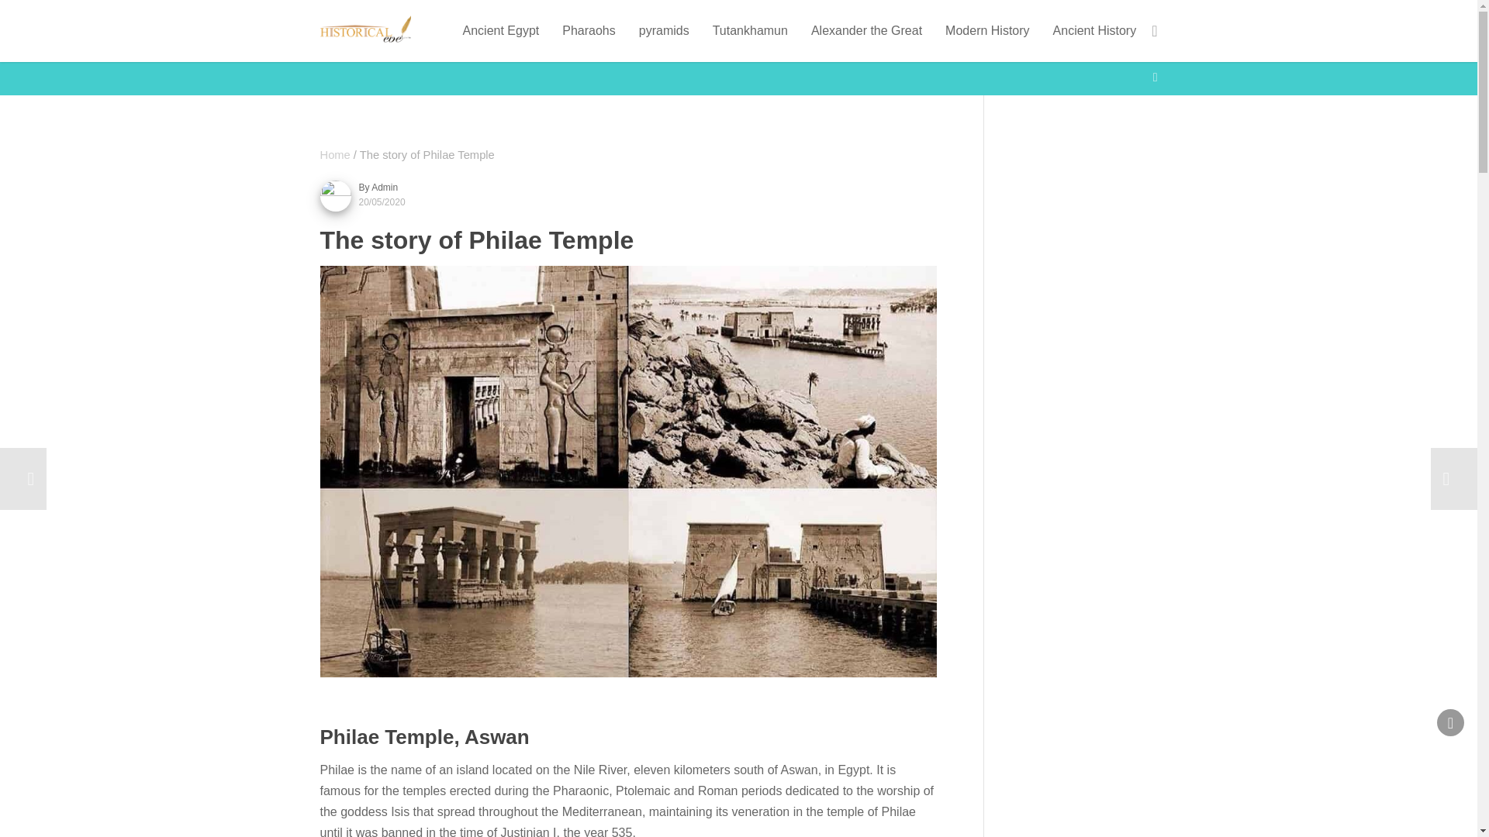 The height and width of the screenshot is (837, 1489). Describe the element at coordinates (335, 155) in the screenshot. I see `Home` at that location.